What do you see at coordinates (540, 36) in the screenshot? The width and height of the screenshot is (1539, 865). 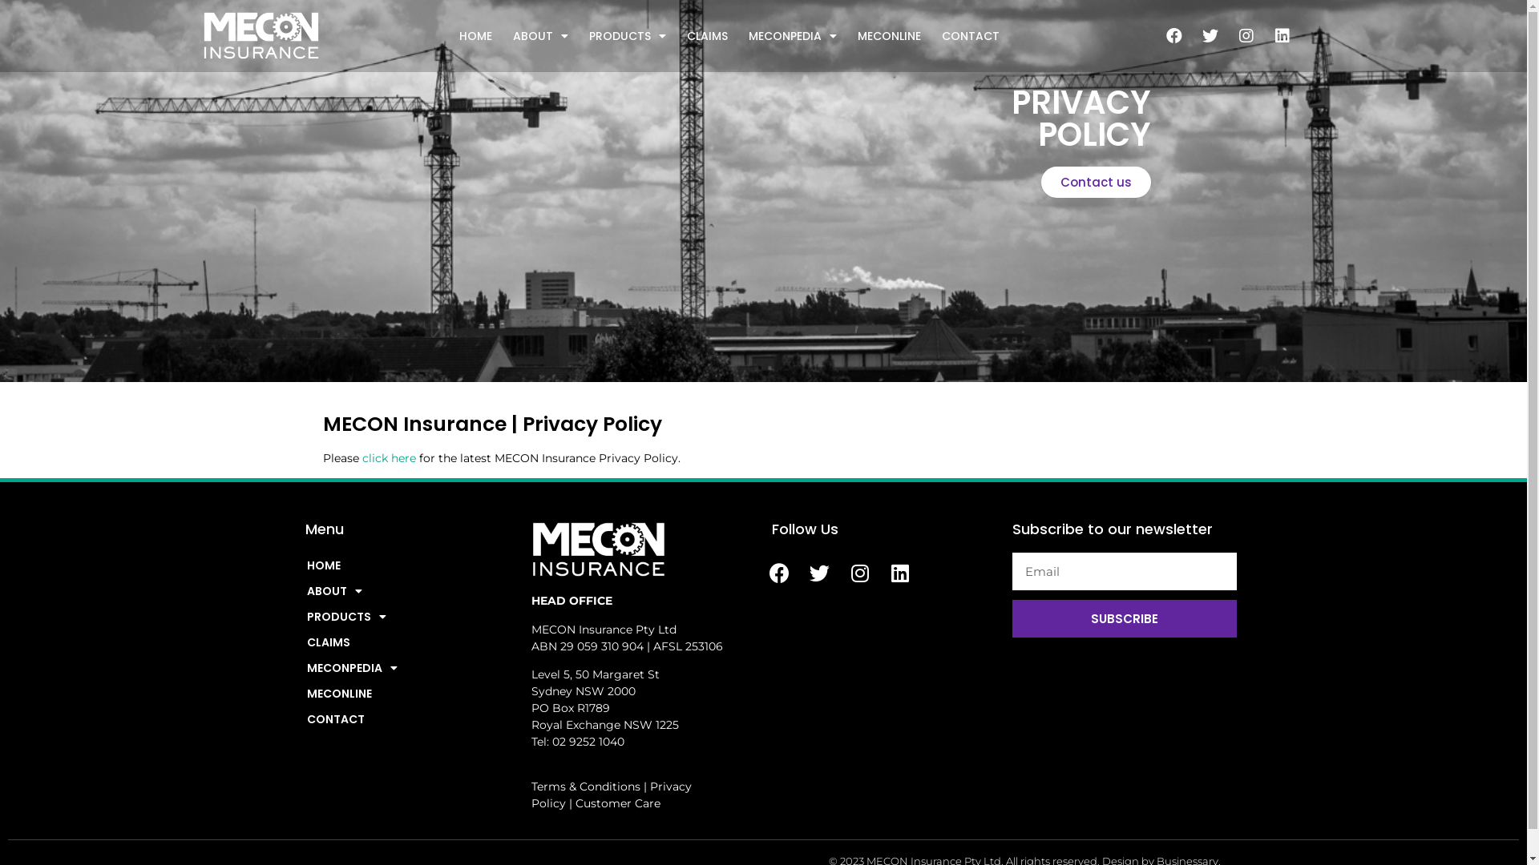 I see `ABOUT` at bounding box center [540, 36].